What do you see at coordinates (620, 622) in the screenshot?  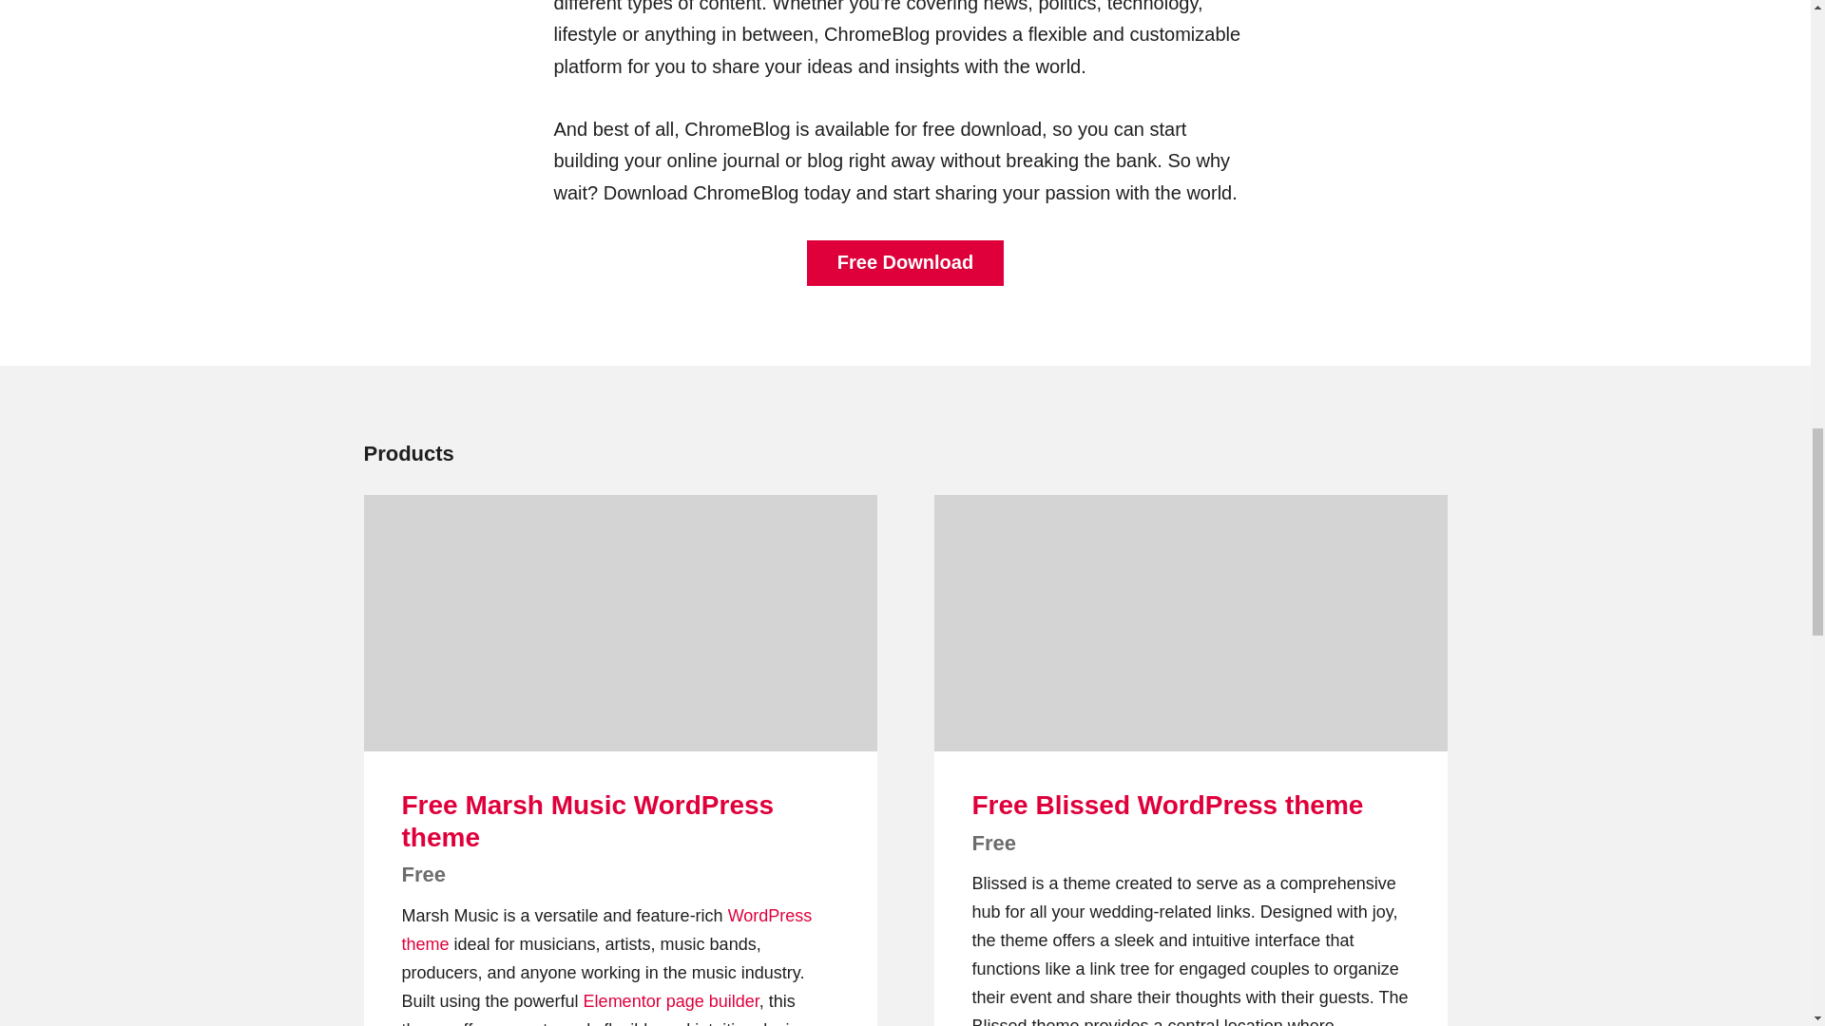 I see `Continue reading Free Marsh Music WordPress theme` at bounding box center [620, 622].